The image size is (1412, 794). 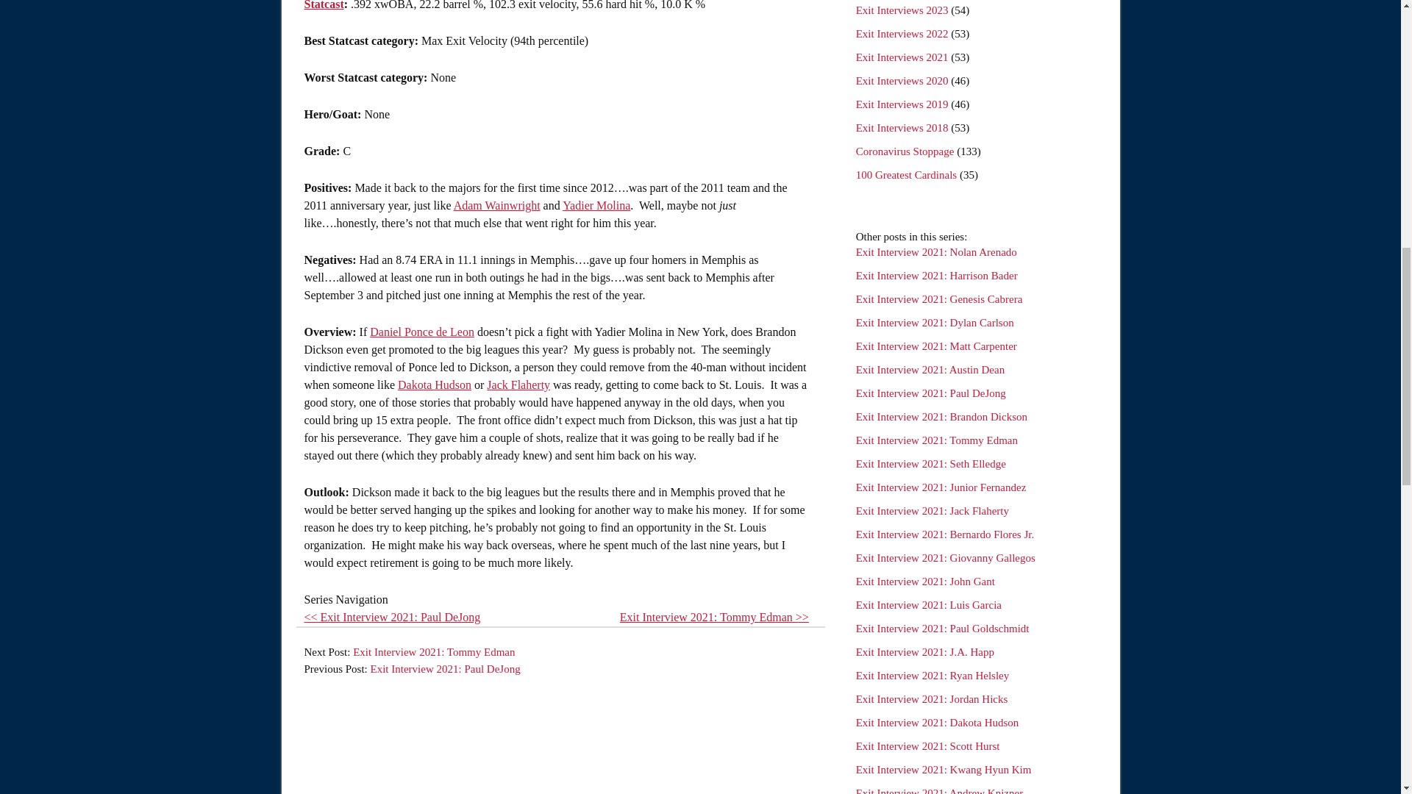 What do you see at coordinates (938, 298) in the screenshot?
I see `Exit Interview 2021: Genesis Cabrera` at bounding box center [938, 298].